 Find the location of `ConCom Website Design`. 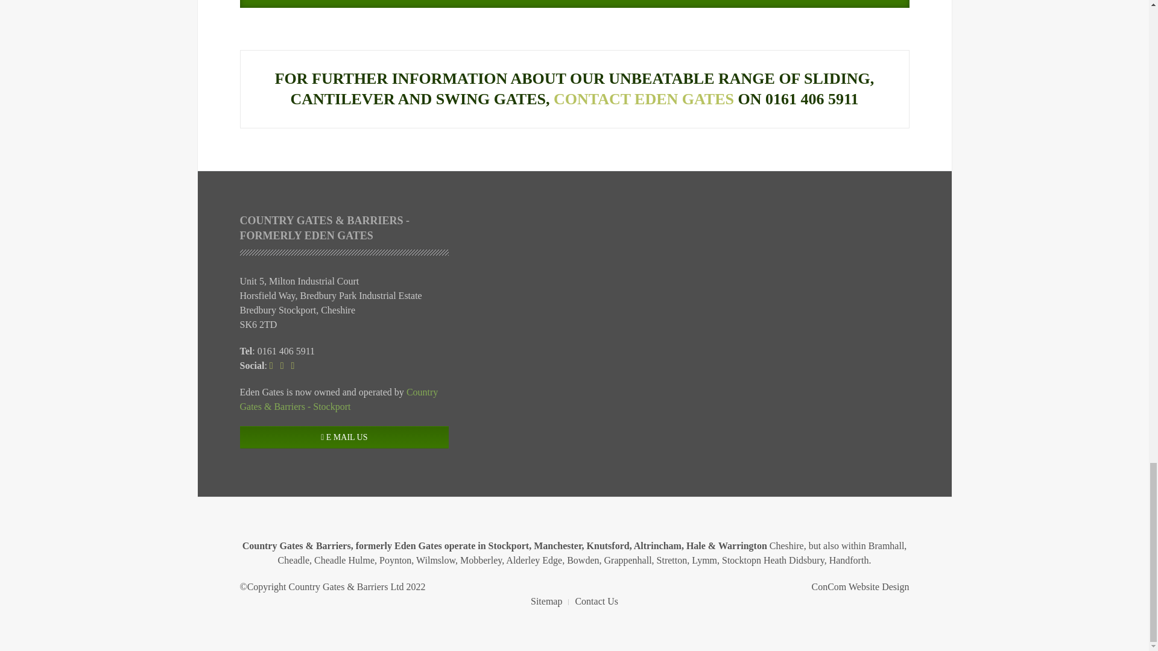

ConCom Website Design is located at coordinates (860, 587).